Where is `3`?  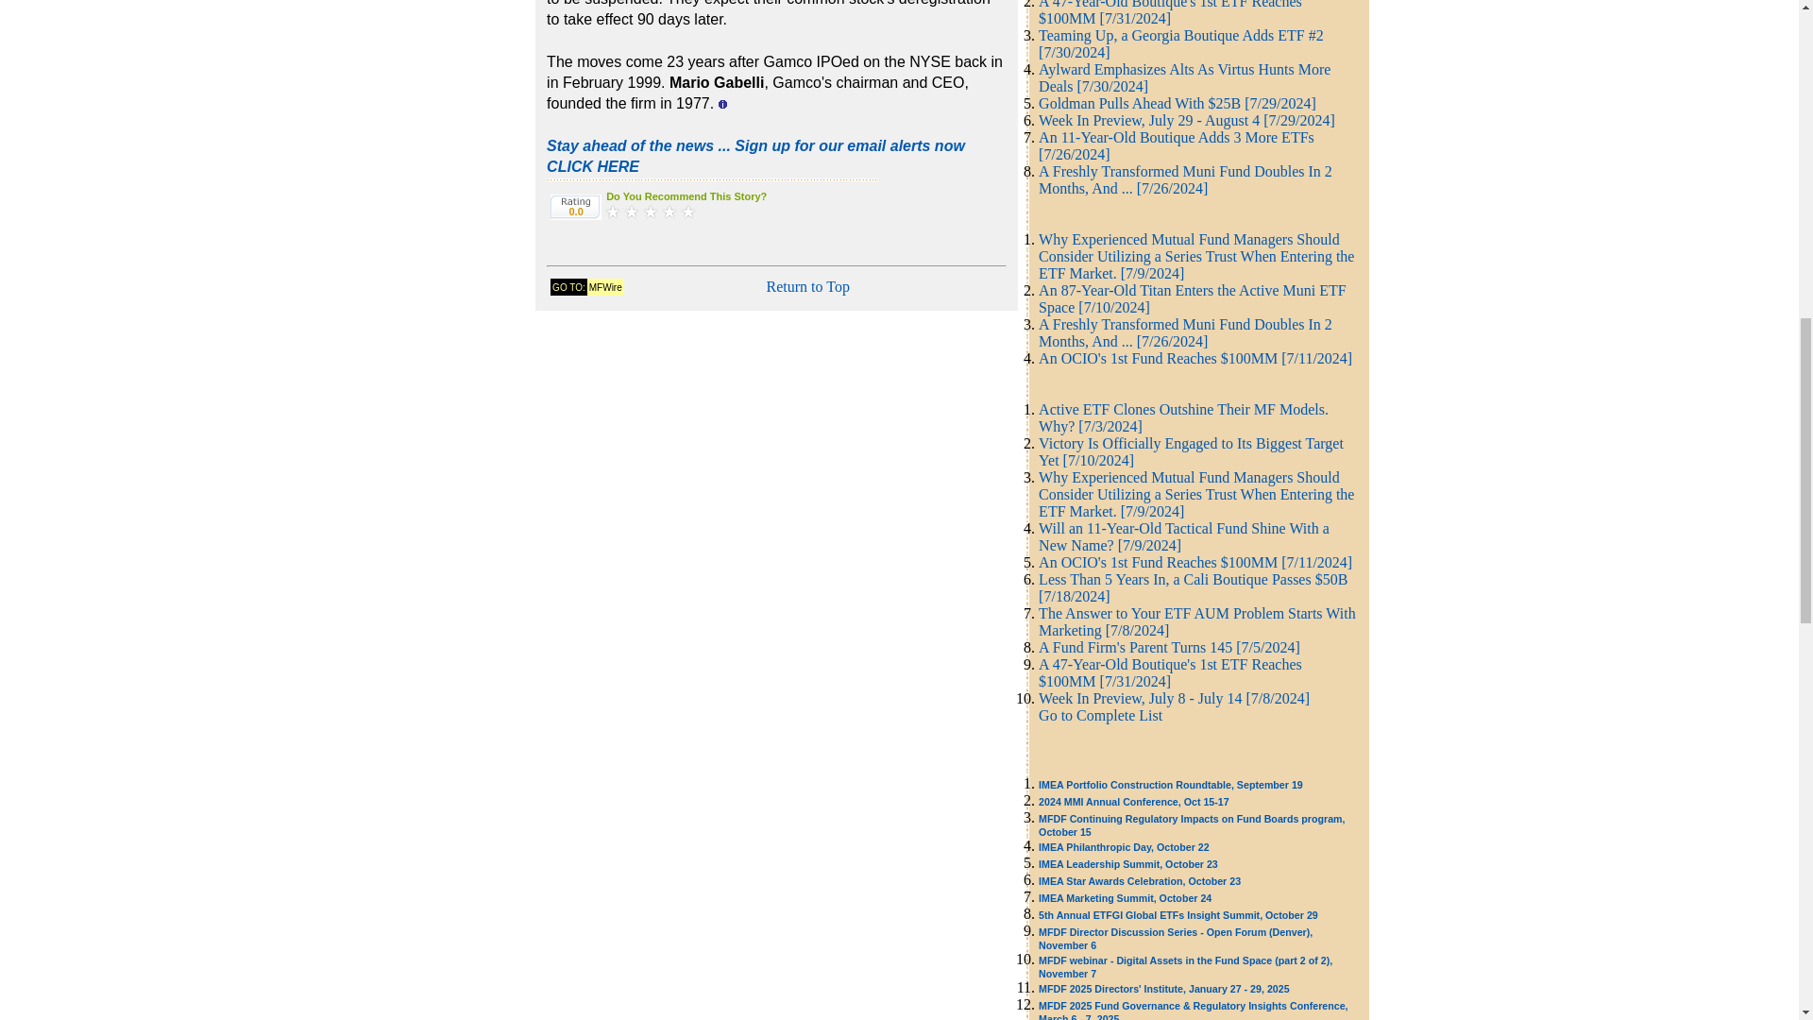 3 is located at coordinates (650, 212).